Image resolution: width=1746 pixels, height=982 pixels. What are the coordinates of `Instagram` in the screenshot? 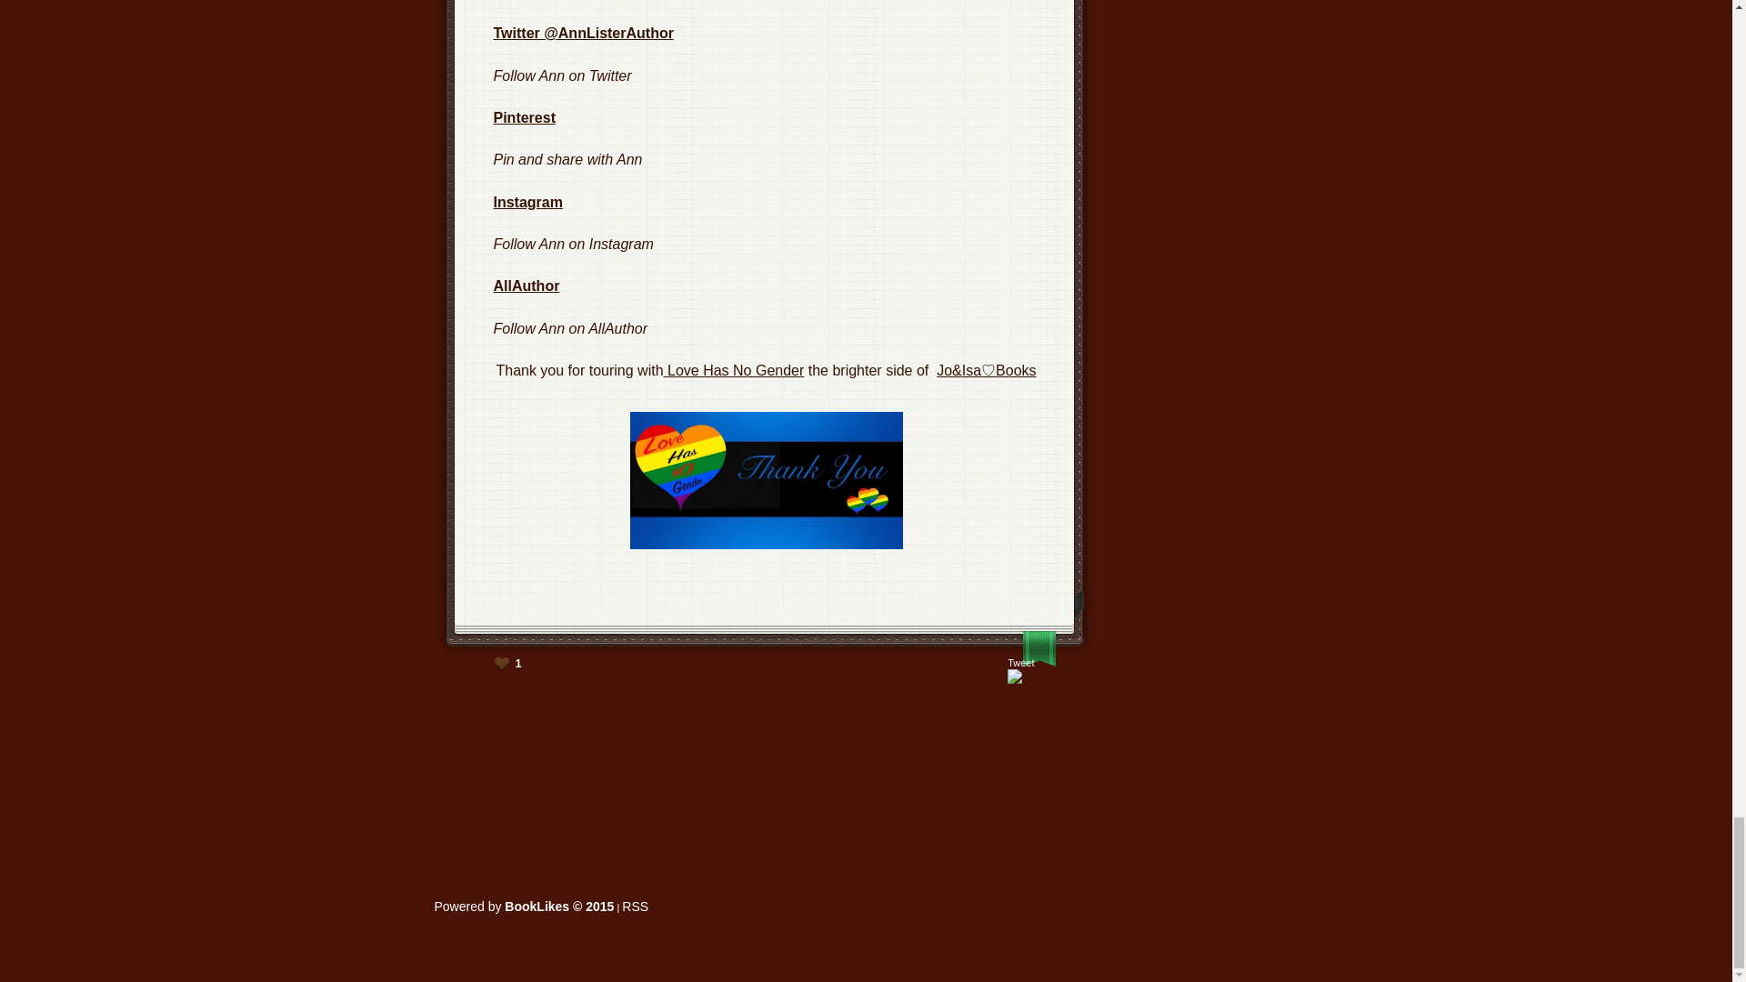 It's located at (527, 202).